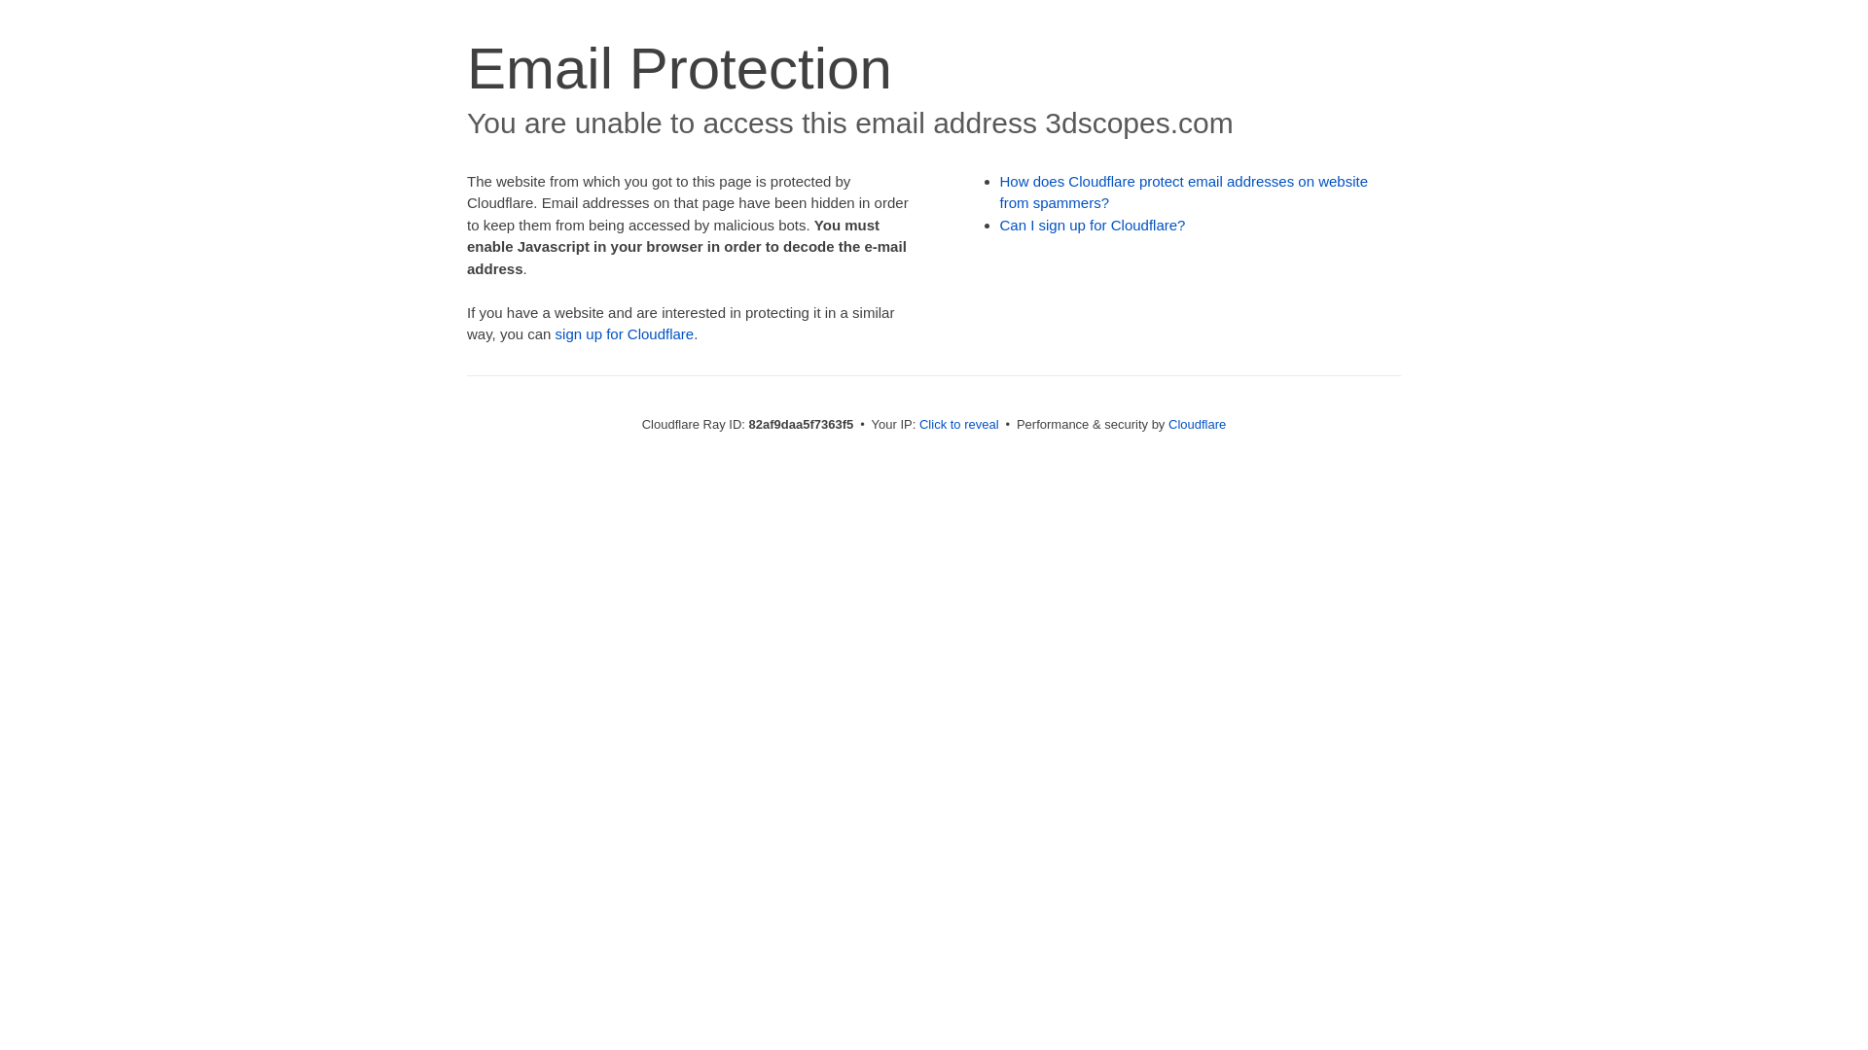 The width and height of the screenshot is (1868, 1050). Describe the element at coordinates (1197, 424) in the screenshot. I see `Cloudflare` at that location.